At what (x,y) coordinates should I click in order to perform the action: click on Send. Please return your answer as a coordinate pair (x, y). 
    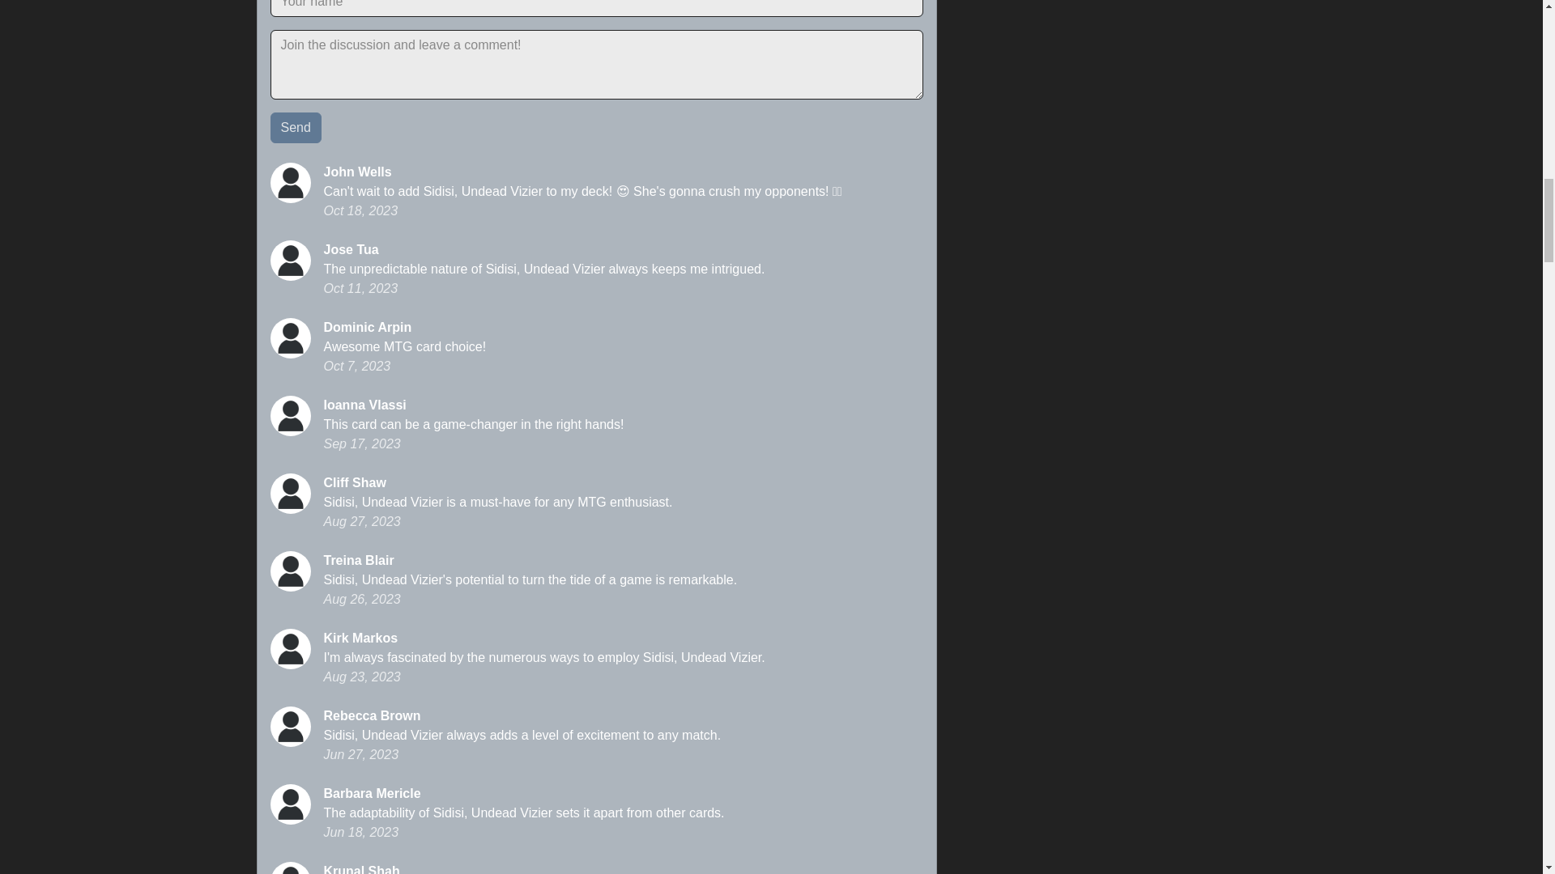
    Looking at the image, I should click on (296, 128).